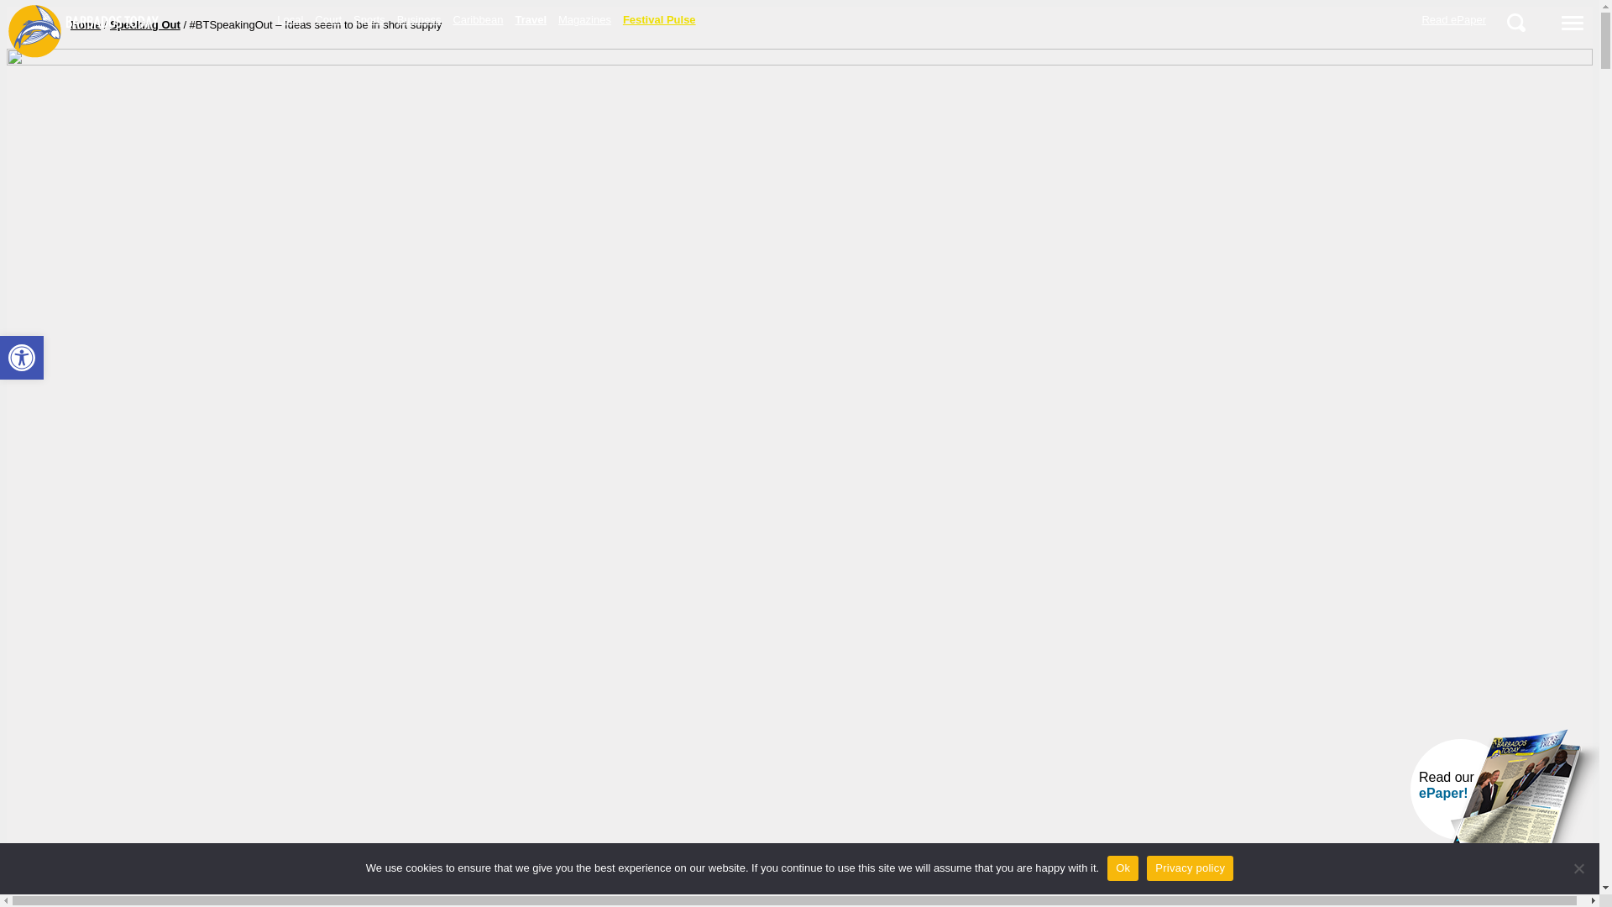 This screenshot has width=1612, height=907. Describe the element at coordinates (1191, 867) in the screenshot. I see `Privacy policy` at that location.